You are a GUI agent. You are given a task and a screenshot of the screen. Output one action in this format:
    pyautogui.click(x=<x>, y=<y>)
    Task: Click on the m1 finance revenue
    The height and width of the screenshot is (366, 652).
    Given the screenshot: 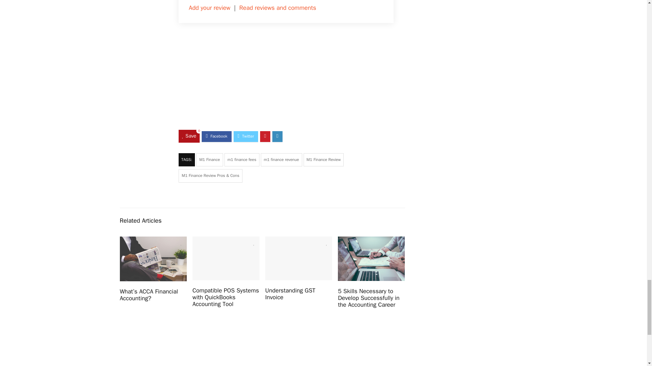 What is the action you would take?
    pyautogui.click(x=282, y=160)
    